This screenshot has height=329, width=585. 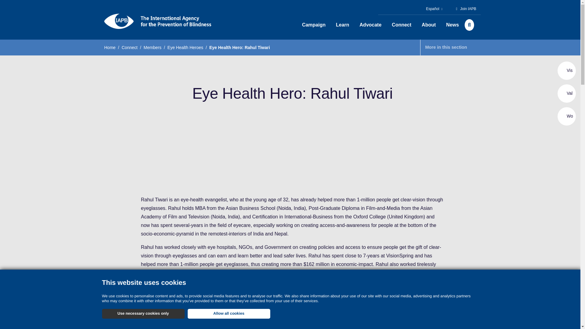 I want to click on Use necessary cookies only, so click(x=143, y=314).